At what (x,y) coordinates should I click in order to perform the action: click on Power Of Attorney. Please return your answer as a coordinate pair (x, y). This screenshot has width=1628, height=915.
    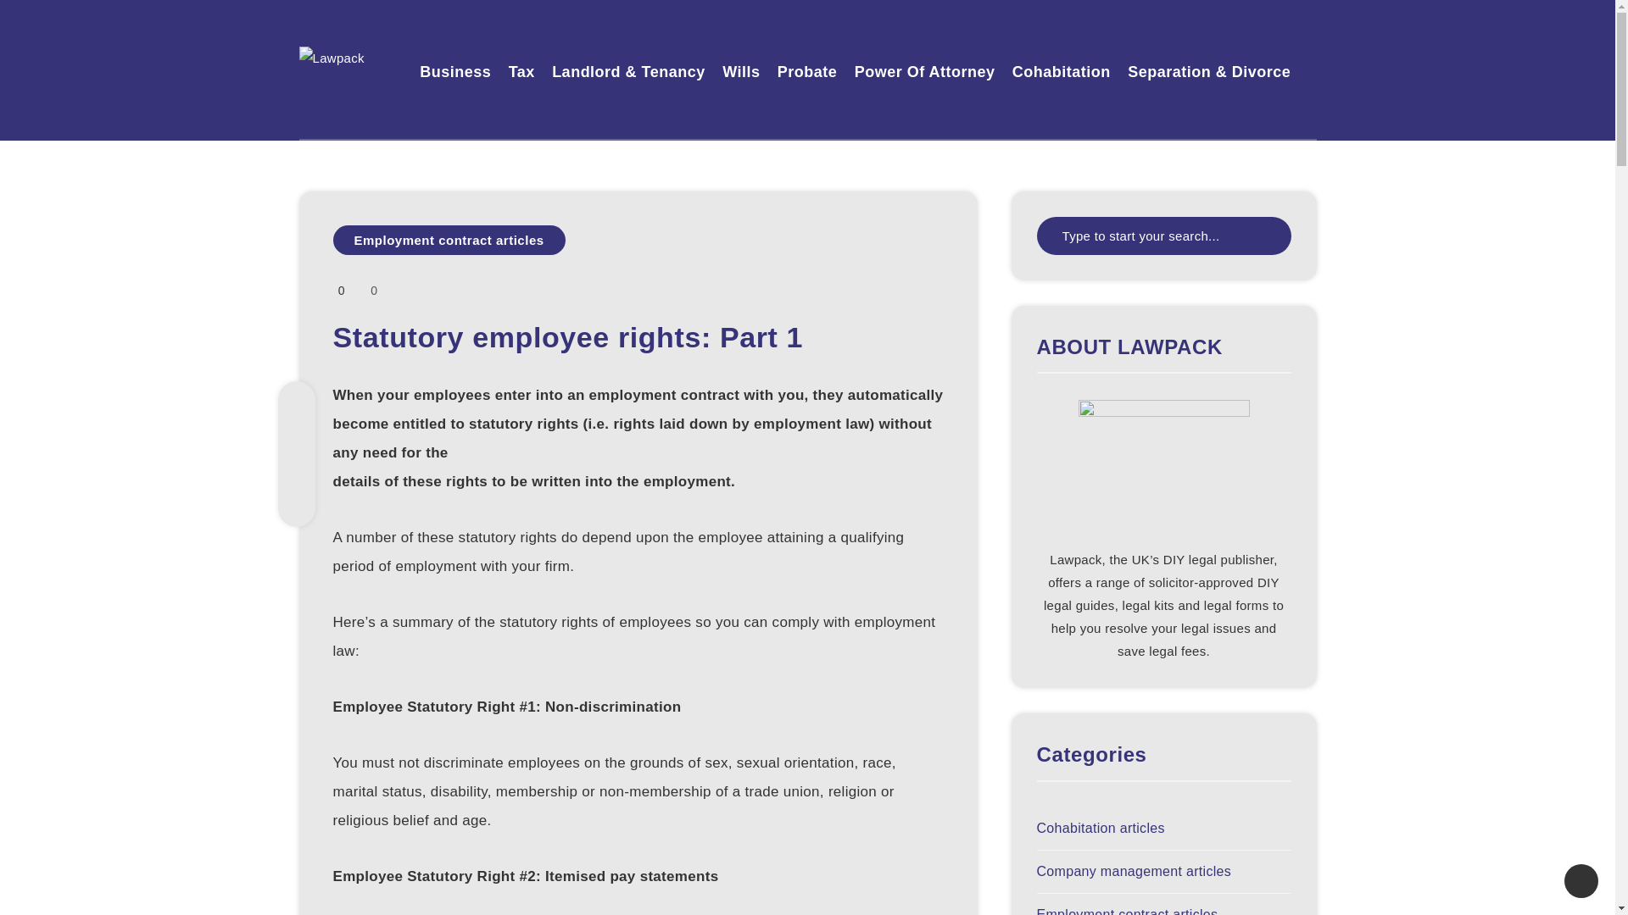
    Looking at the image, I should click on (924, 74).